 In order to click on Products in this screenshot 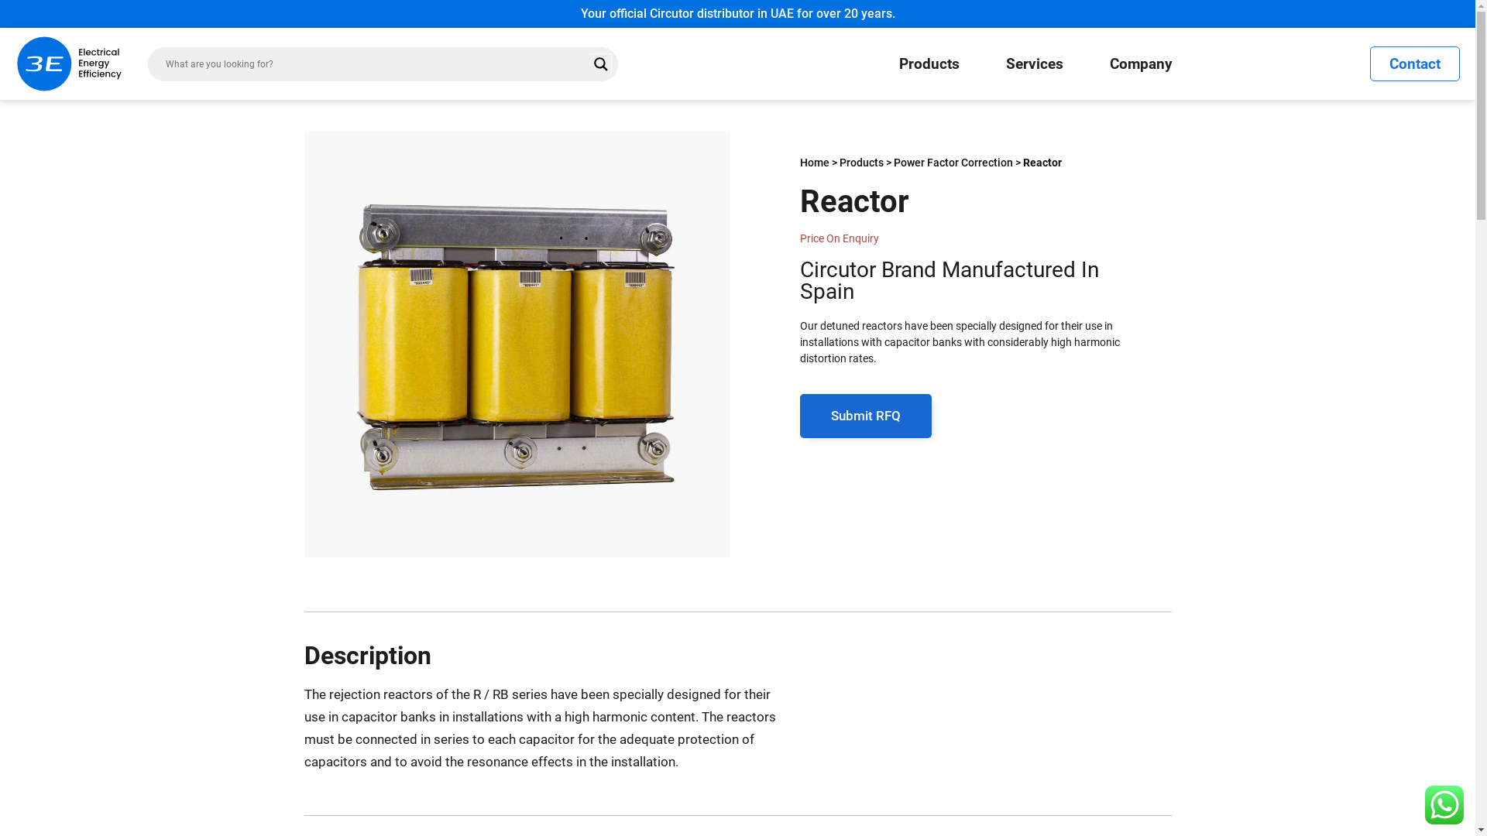, I will do `click(861, 163)`.